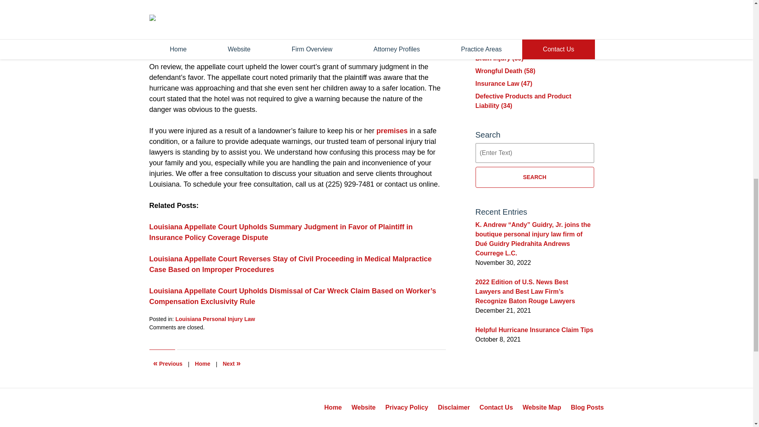  I want to click on Louisiana Personal Injury Law, so click(215, 319).